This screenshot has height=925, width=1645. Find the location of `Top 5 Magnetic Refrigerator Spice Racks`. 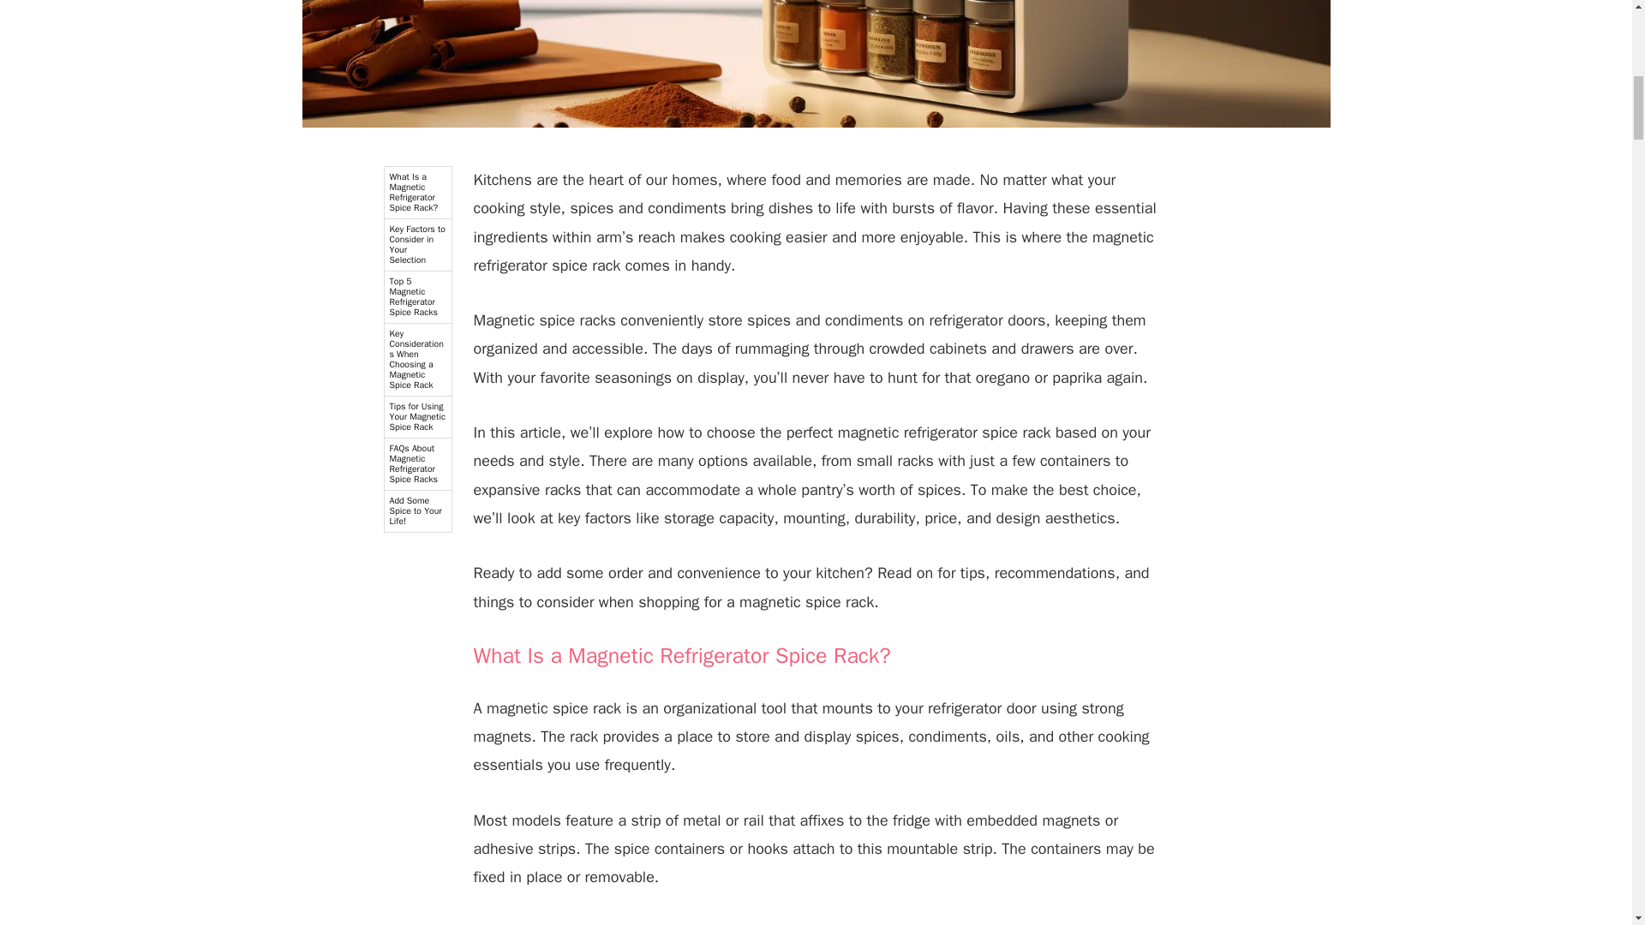

Top 5 Magnetic Refrigerator Spice Racks is located at coordinates (416, 298).